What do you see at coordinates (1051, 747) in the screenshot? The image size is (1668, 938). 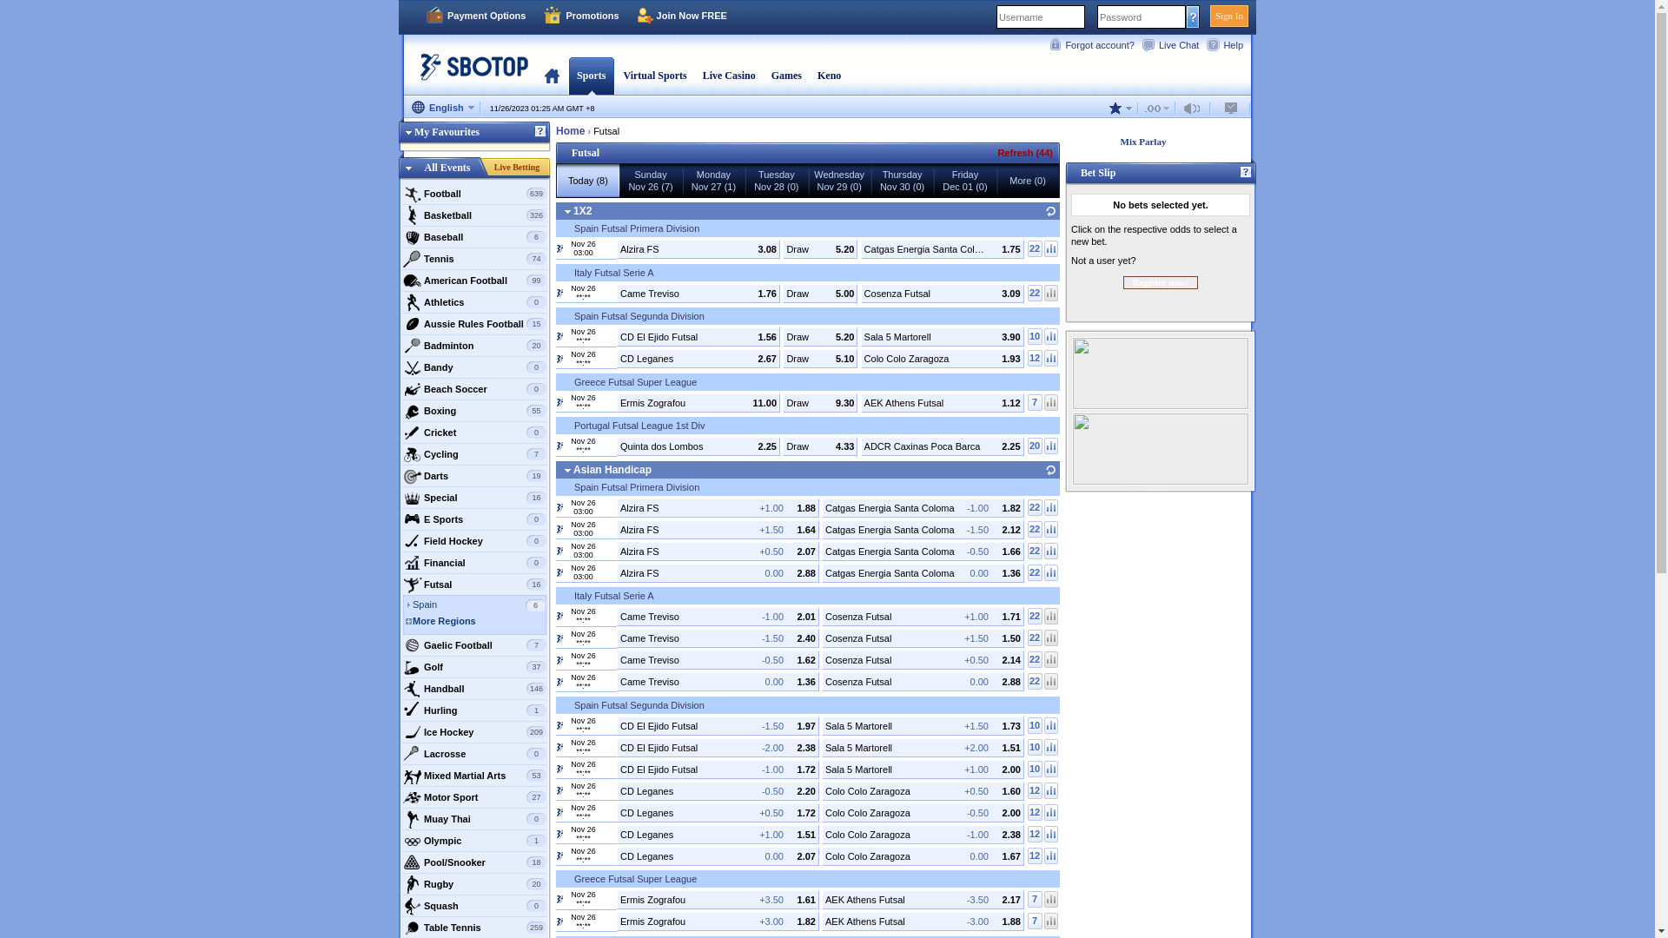 I see `View statistics` at bounding box center [1051, 747].